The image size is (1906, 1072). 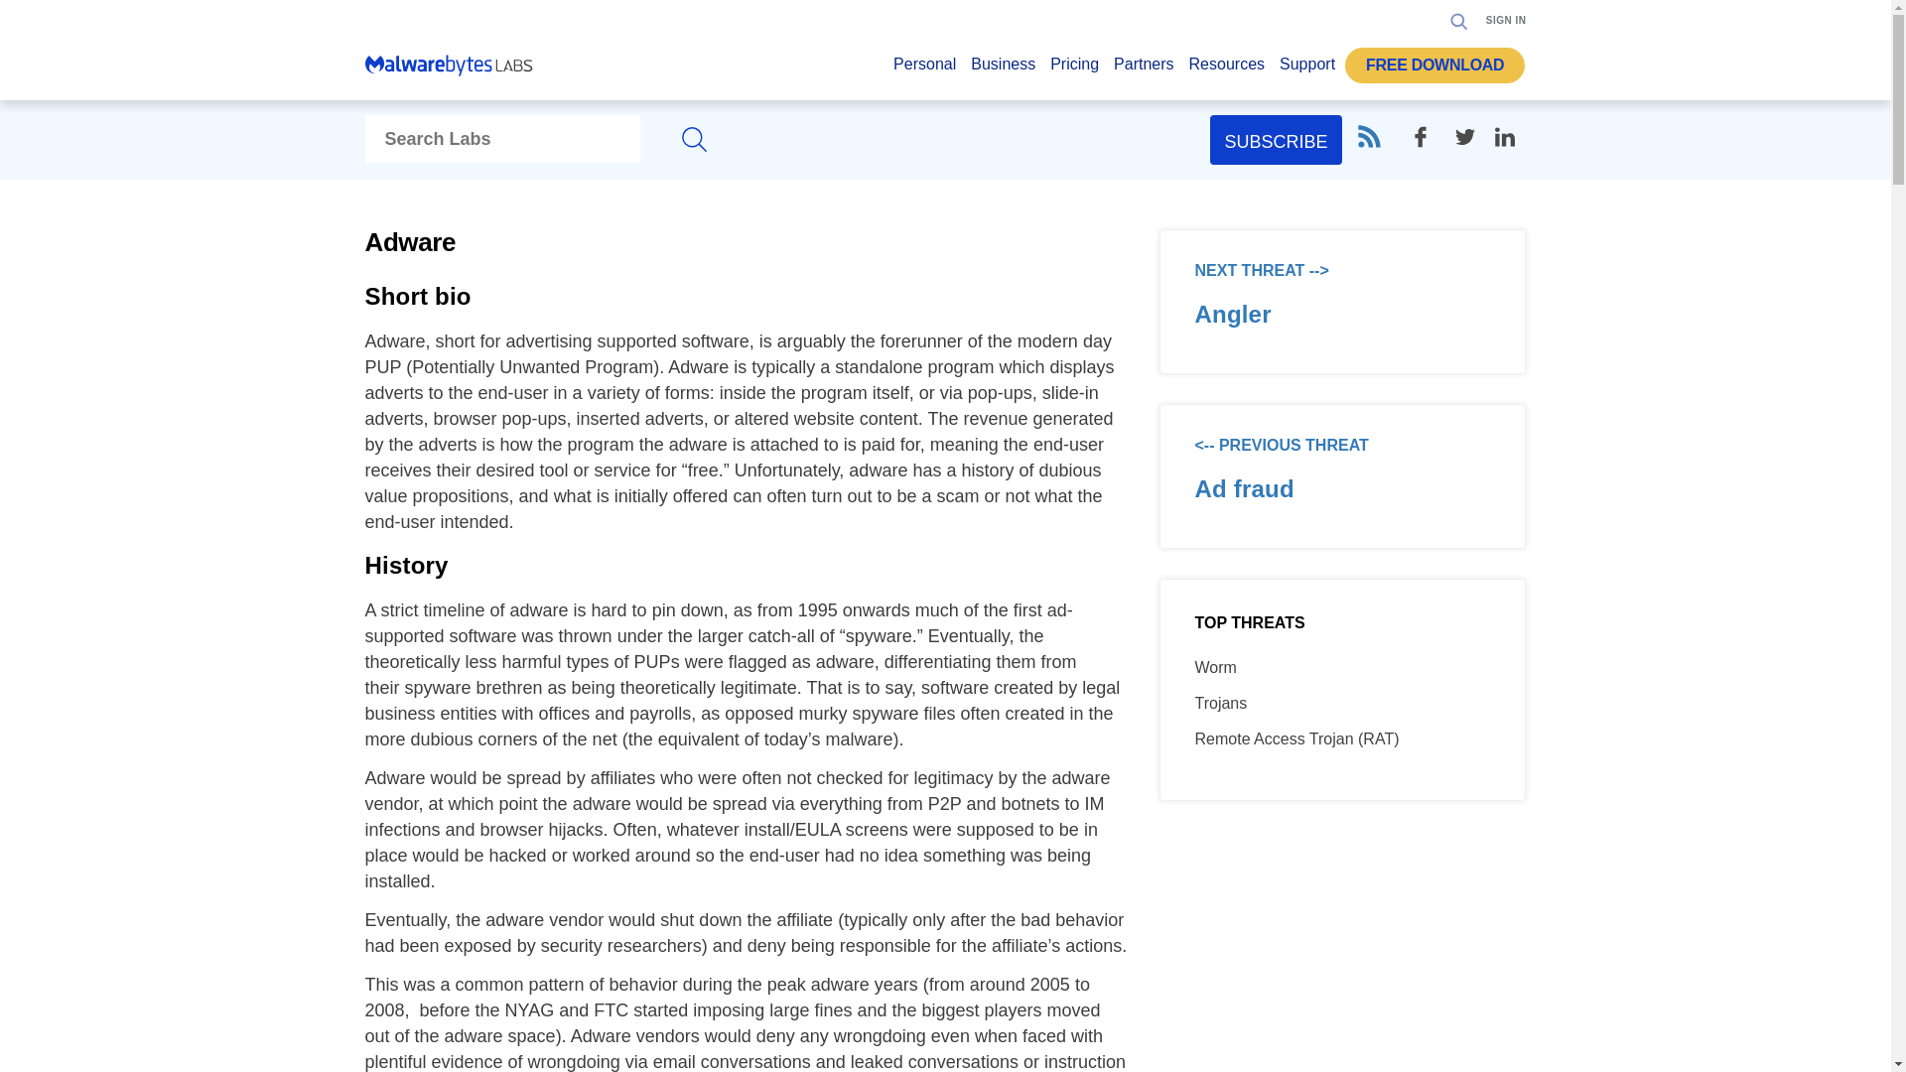 What do you see at coordinates (925, 69) in the screenshot?
I see `Personal` at bounding box center [925, 69].